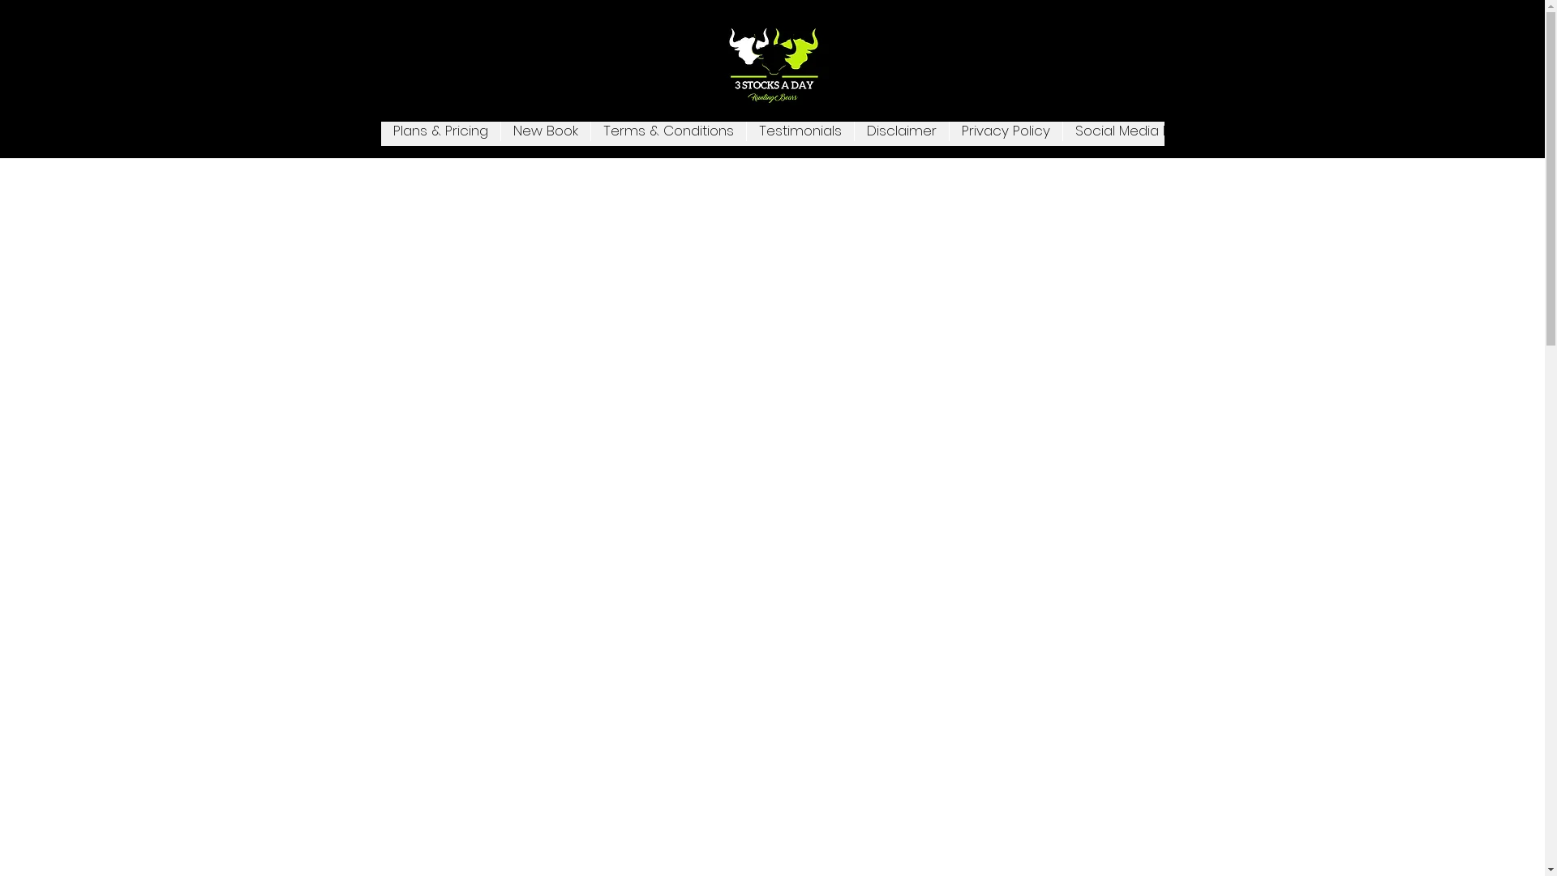  Describe the element at coordinates (1006, 134) in the screenshot. I see `Privacy Policy` at that location.